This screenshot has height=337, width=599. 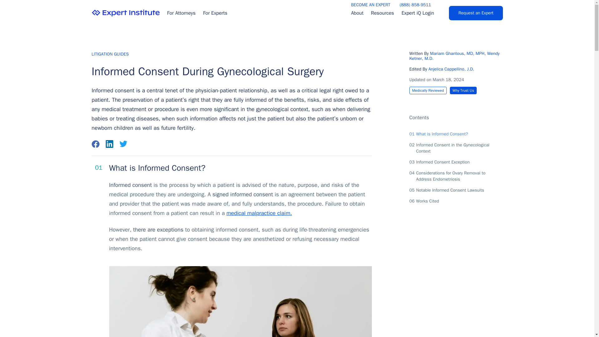 I want to click on Anjelica Cappellino, J.D., so click(x=463, y=90).